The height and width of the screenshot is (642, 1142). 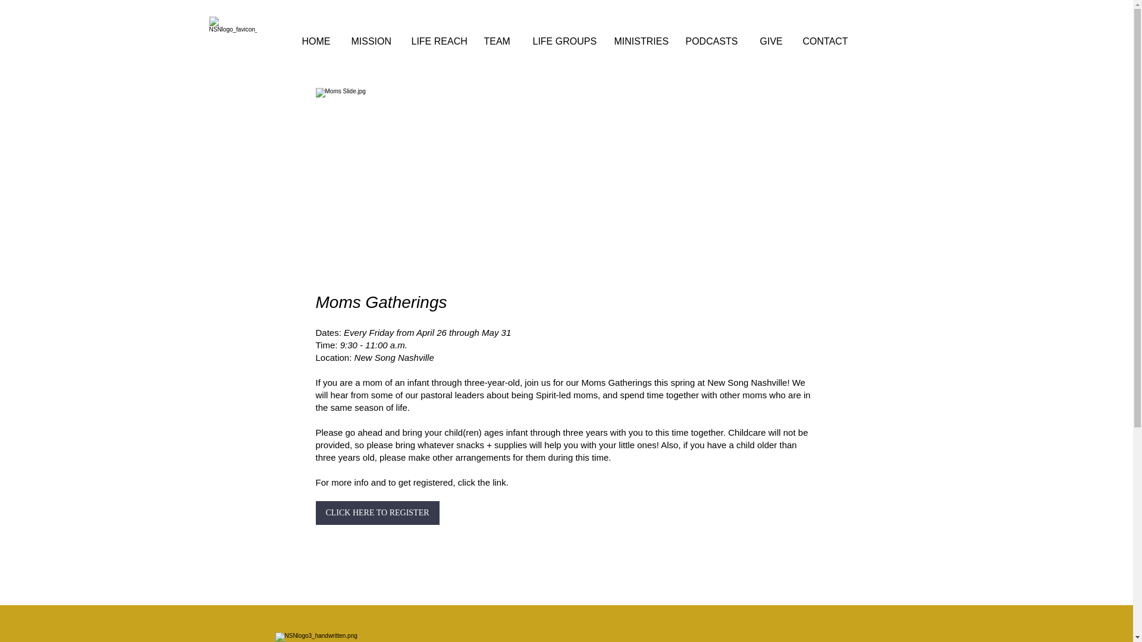 What do you see at coordinates (828, 42) in the screenshot?
I see `CONTACT` at bounding box center [828, 42].